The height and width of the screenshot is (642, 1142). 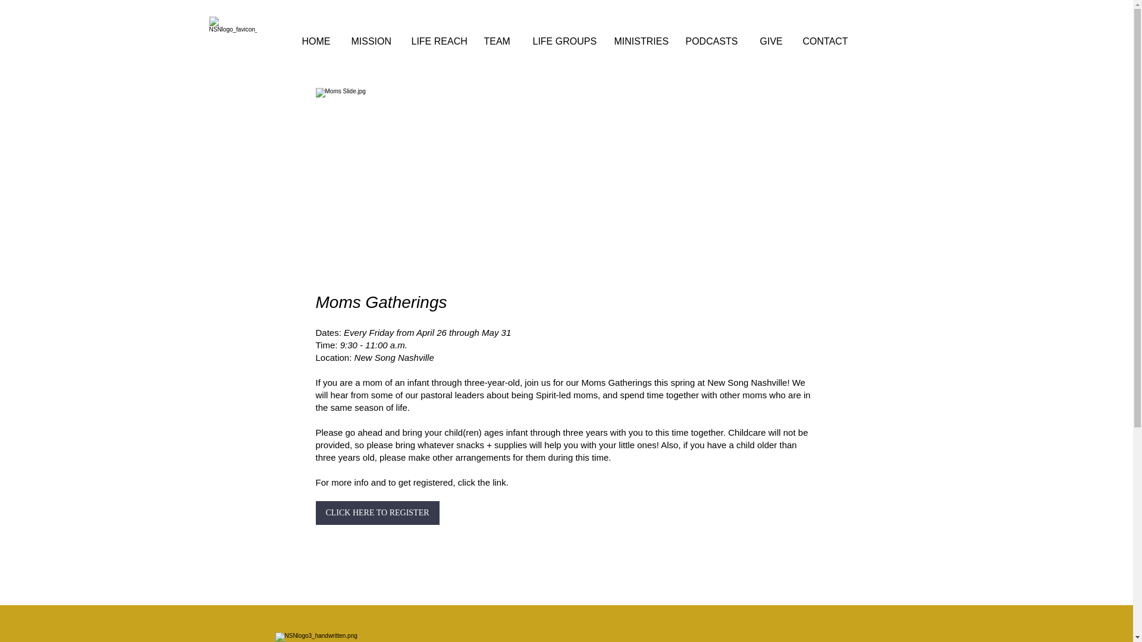 What do you see at coordinates (828, 42) in the screenshot?
I see `CONTACT` at bounding box center [828, 42].